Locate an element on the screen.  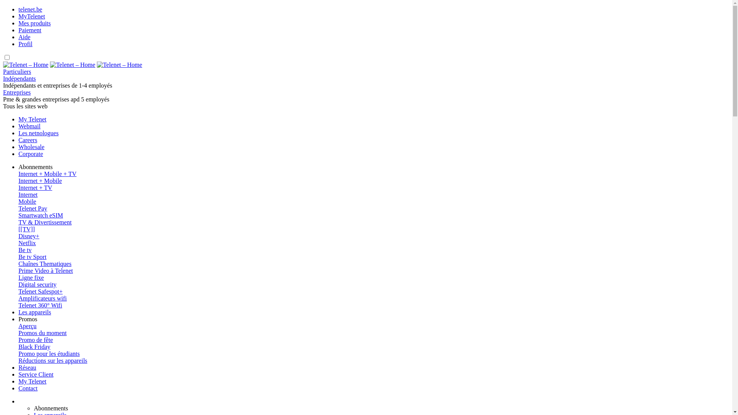
TV & Divertissement is located at coordinates (374, 222).